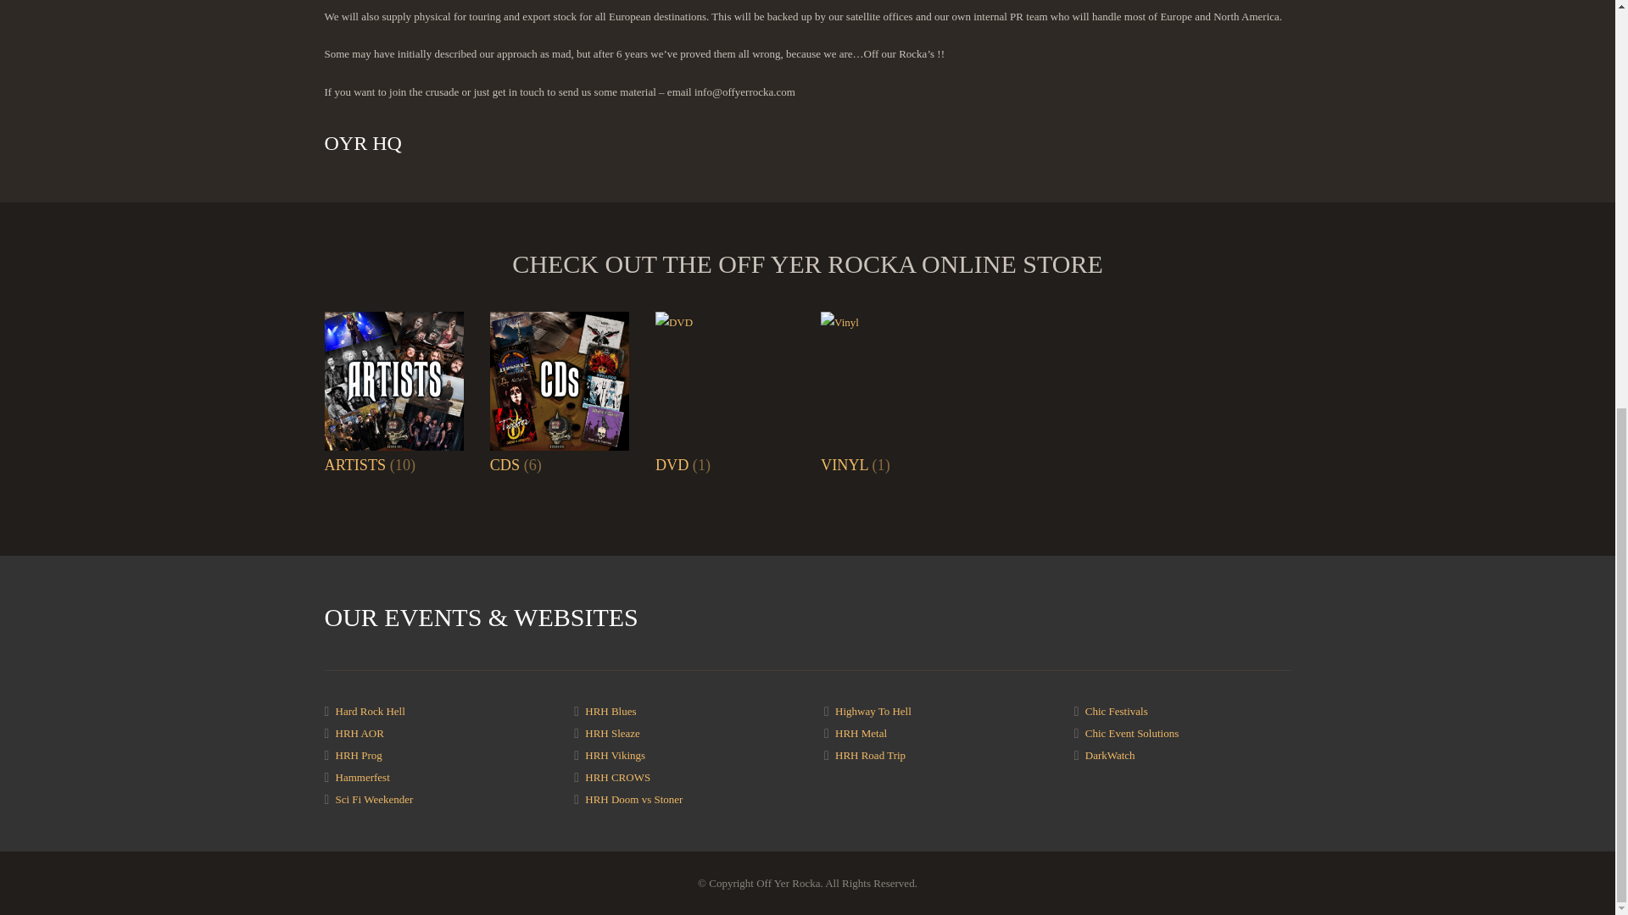  I want to click on HRH Sleaze, so click(612, 732).